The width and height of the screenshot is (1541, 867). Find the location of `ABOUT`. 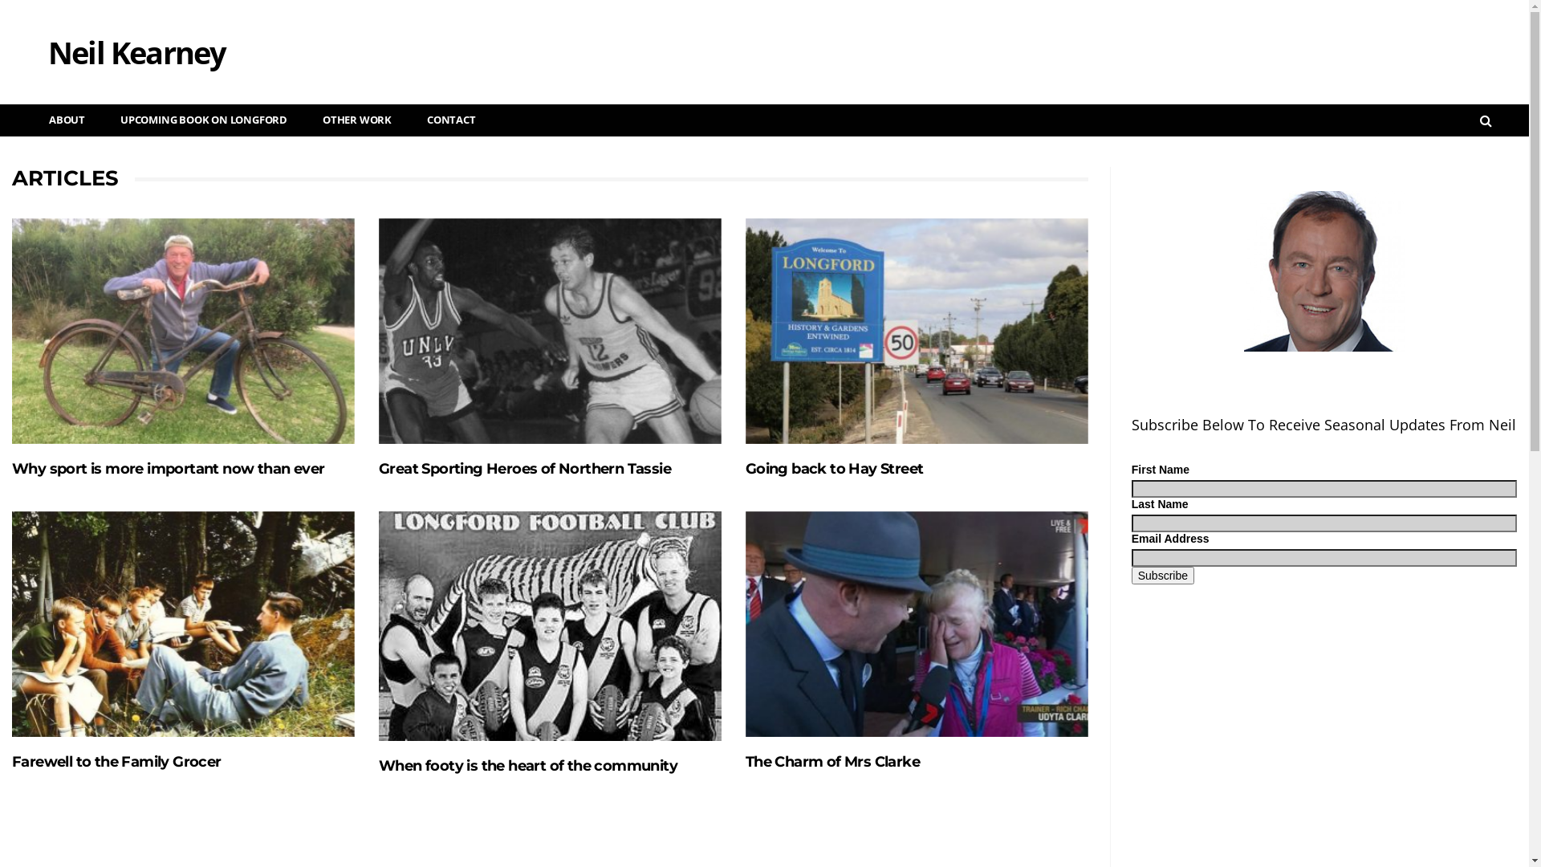

ABOUT is located at coordinates (61, 120).